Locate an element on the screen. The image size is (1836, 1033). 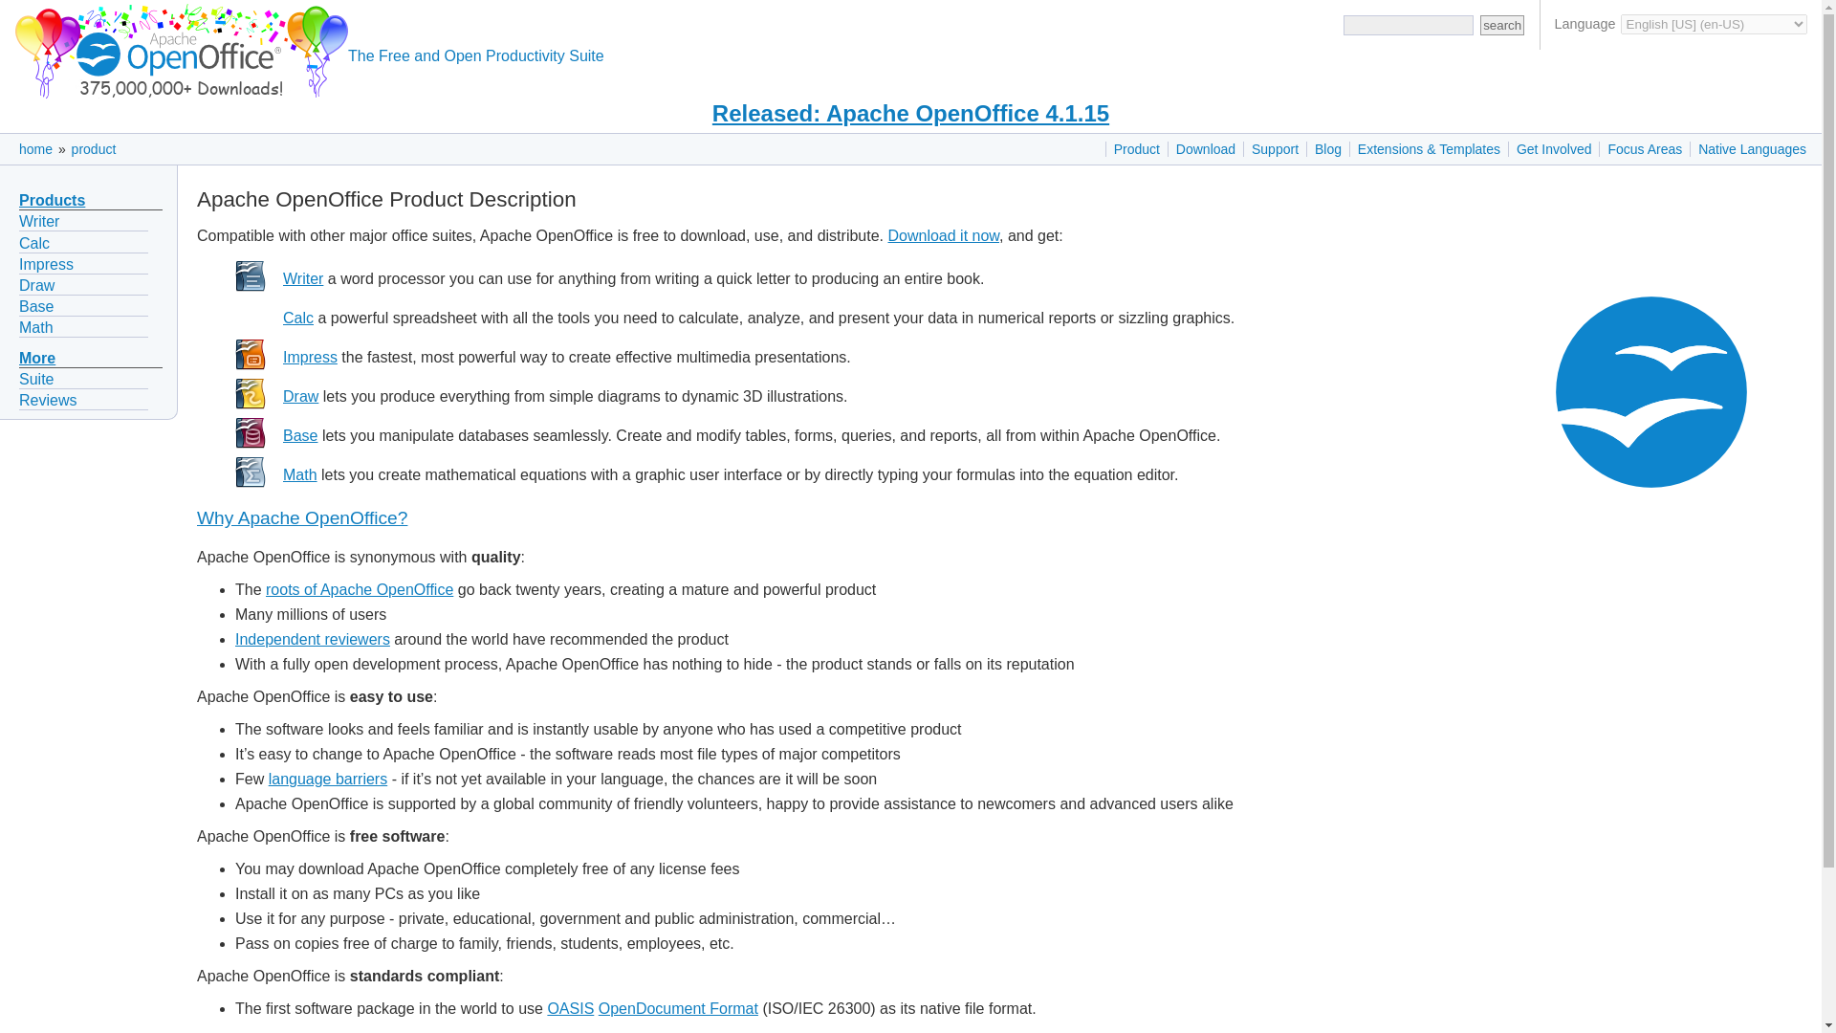
Calc is located at coordinates (33, 243).